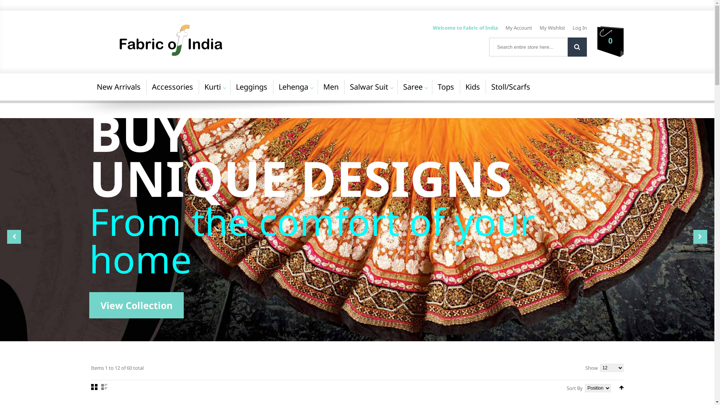  Describe the element at coordinates (331, 87) in the screenshot. I see `Men` at that location.